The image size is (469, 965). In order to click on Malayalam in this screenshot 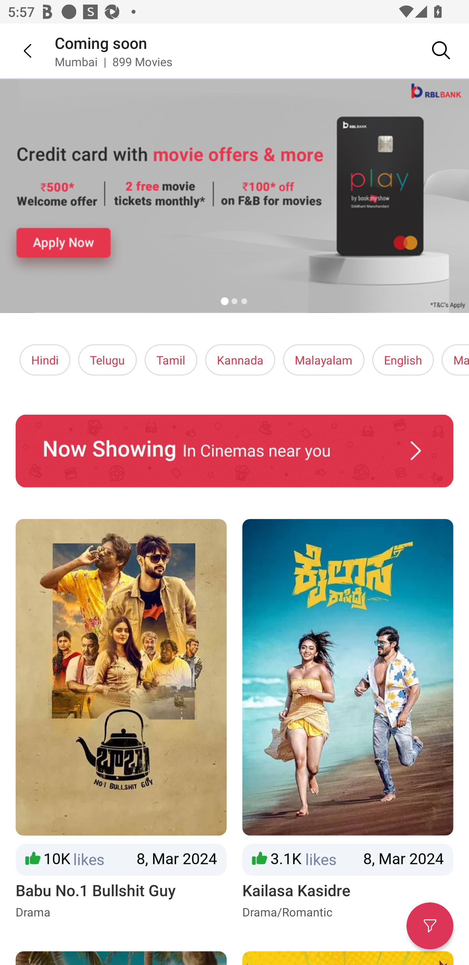, I will do `click(323, 360)`.